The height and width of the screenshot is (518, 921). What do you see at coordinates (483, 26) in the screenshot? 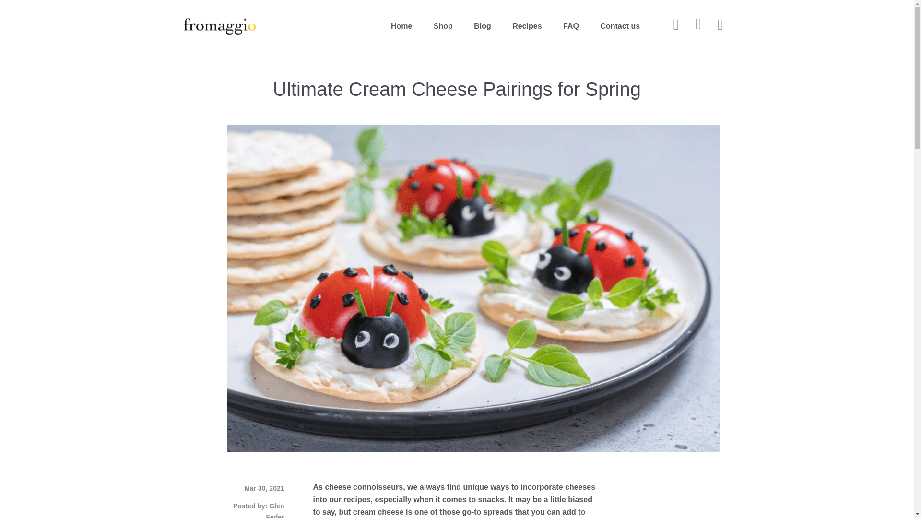
I see `Blog` at bounding box center [483, 26].